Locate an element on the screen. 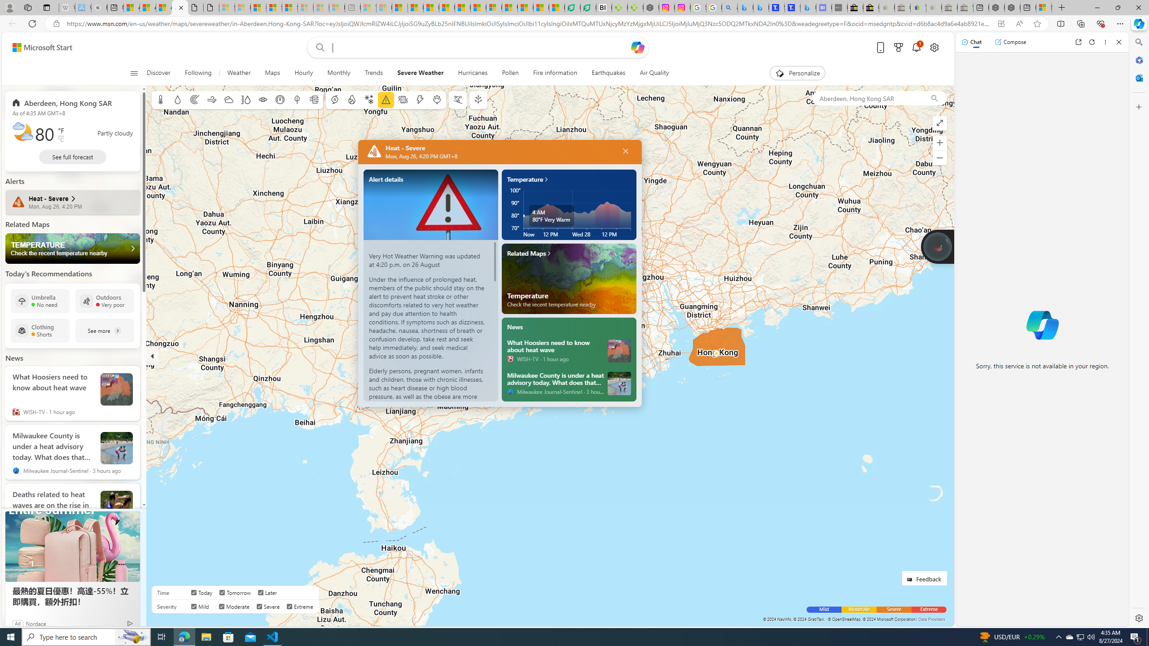  Aberdeen, Hong Kong SAR is located at coordinates (867, 98).